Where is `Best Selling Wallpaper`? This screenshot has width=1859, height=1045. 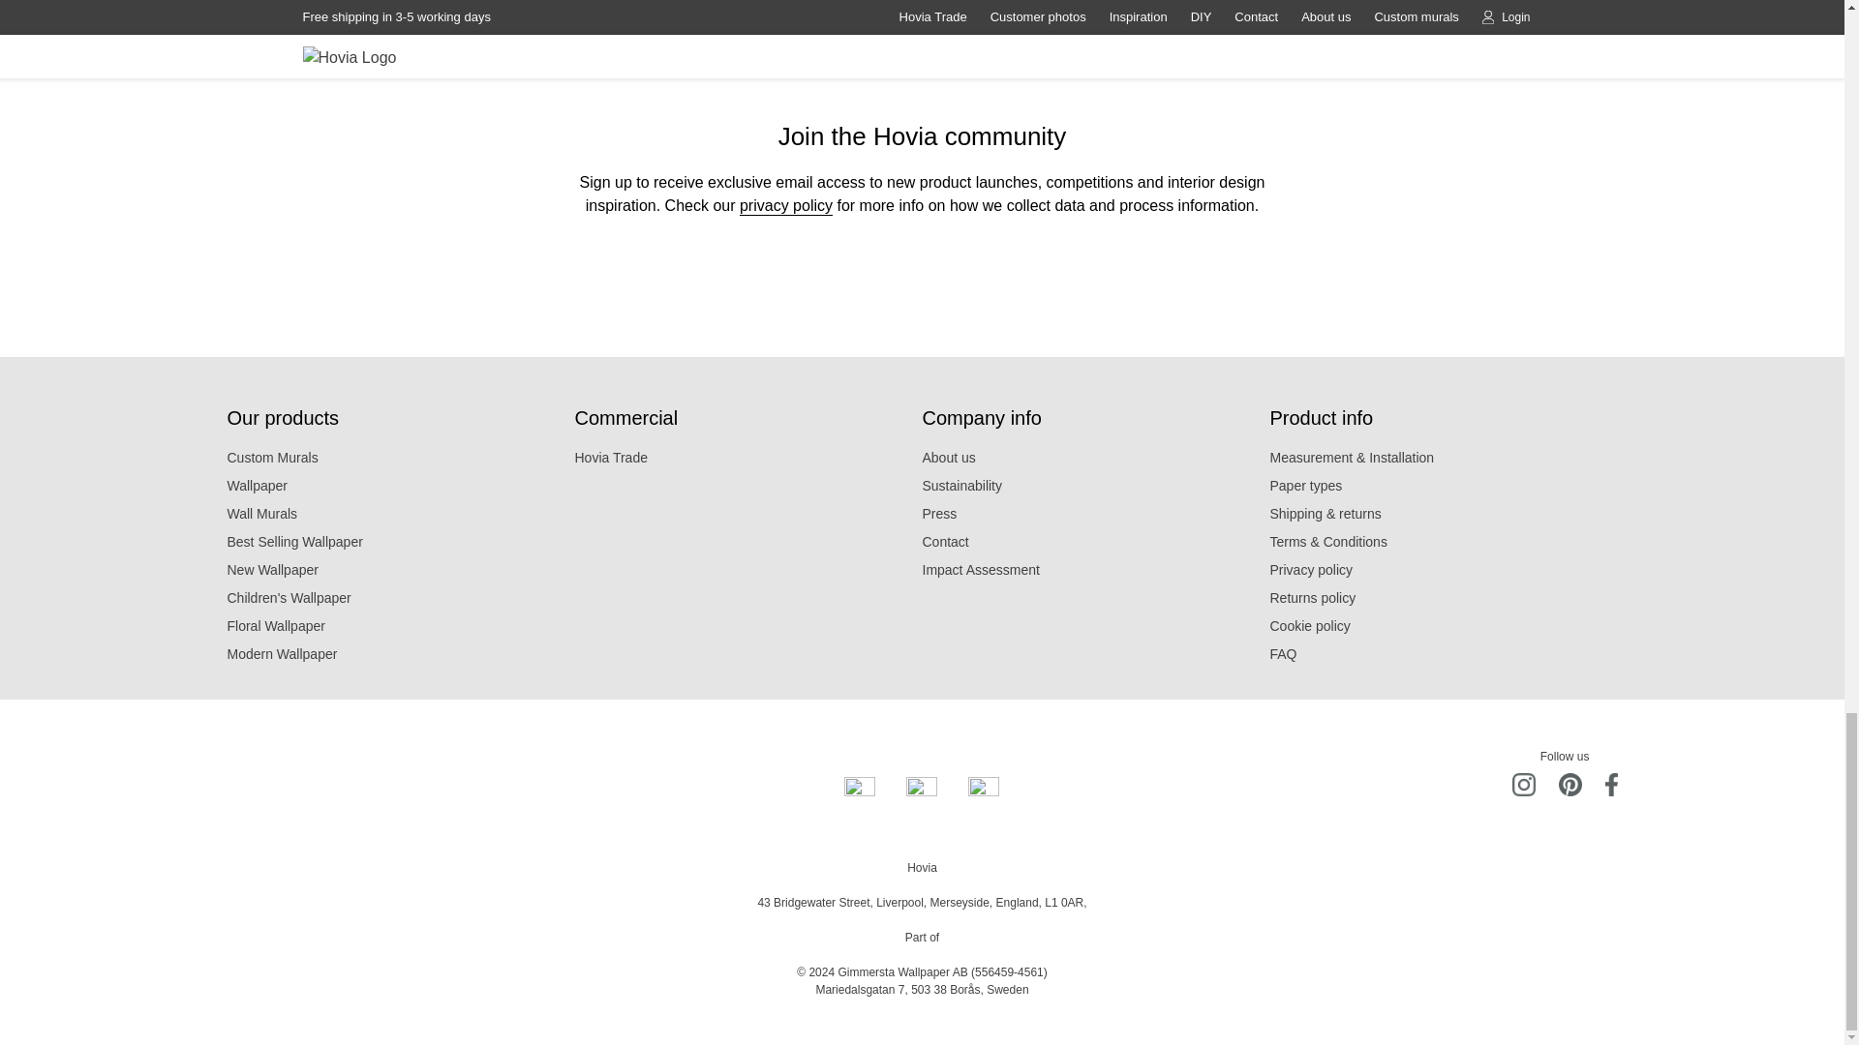
Best Selling Wallpaper is located at coordinates (401, 542).